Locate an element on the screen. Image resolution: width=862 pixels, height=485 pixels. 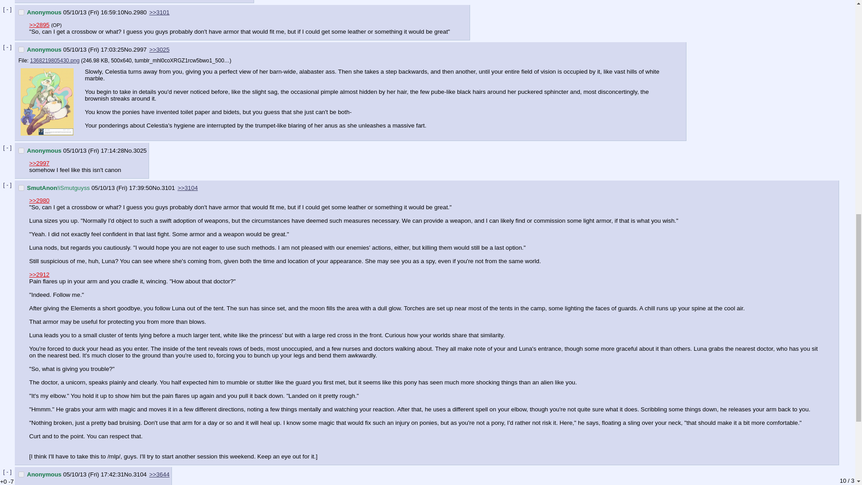
on is located at coordinates (21, 474).